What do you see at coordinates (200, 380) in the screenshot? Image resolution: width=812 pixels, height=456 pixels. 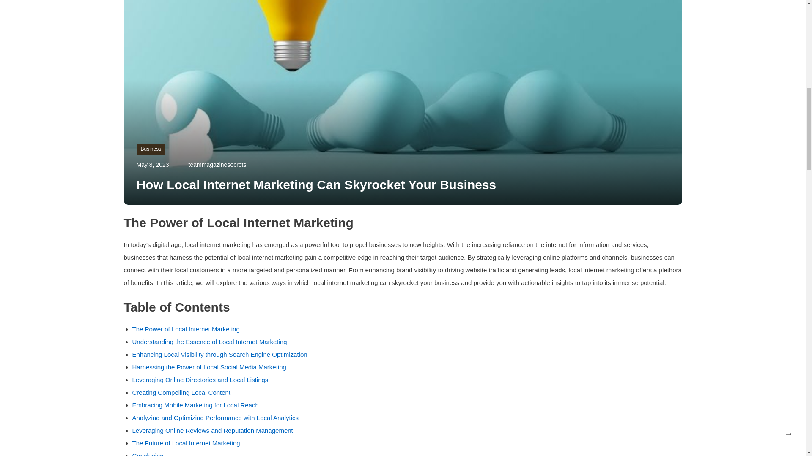 I see `Leveraging Online Directories and Local Listings ` at bounding box center [200, 380].